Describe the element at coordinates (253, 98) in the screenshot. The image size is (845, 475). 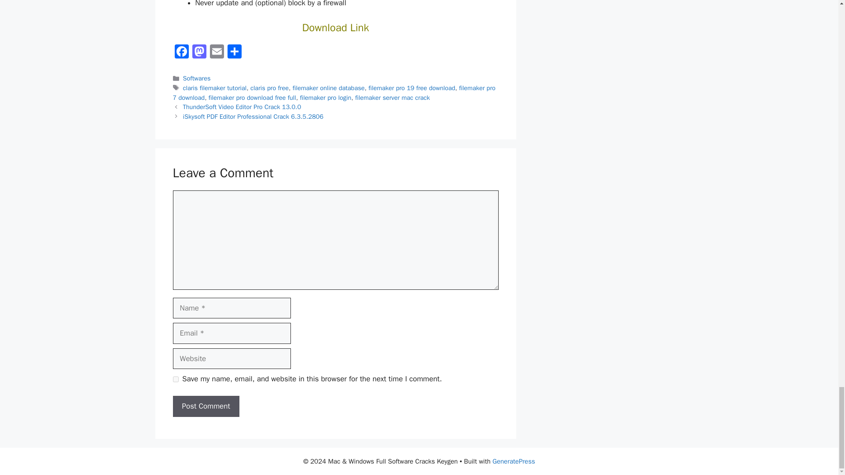
I see `filemaker pro download free full` at that location.